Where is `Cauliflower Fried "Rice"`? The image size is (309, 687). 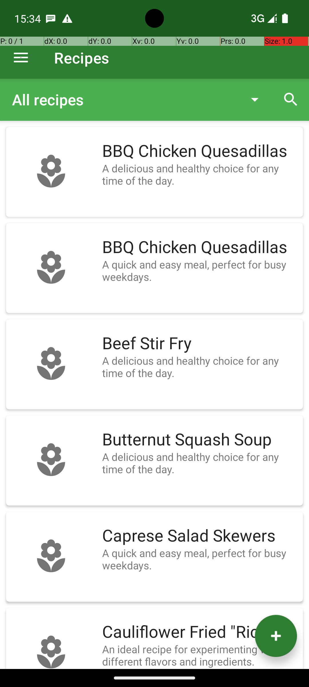
Cauliflower Fried "Rice" is located at coordinates (200, 632).